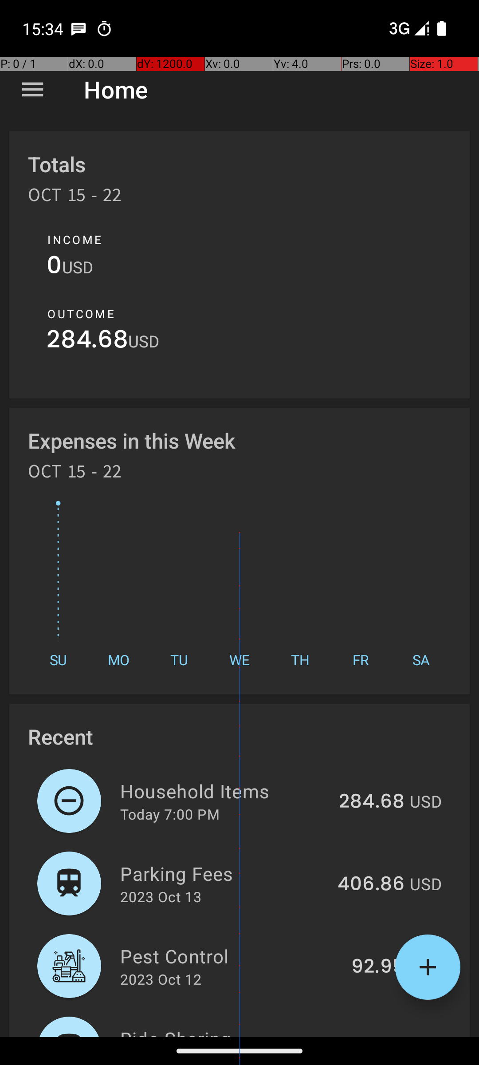 Image resolution: width=479 pixels, height=1065 pixels. What do you see at coordinates (381, 1036) in the screenshot?
I see `231.5` at bounding box center [381, 1036].